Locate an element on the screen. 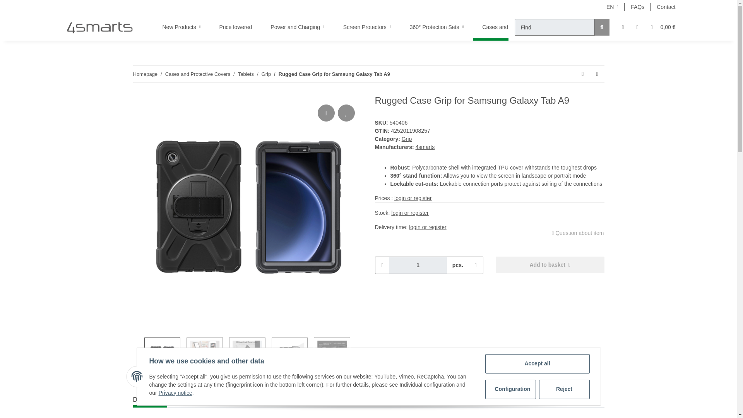 This screenshot has height=418, width=743. Cables and Hubs is located at coordinates (662, 27).